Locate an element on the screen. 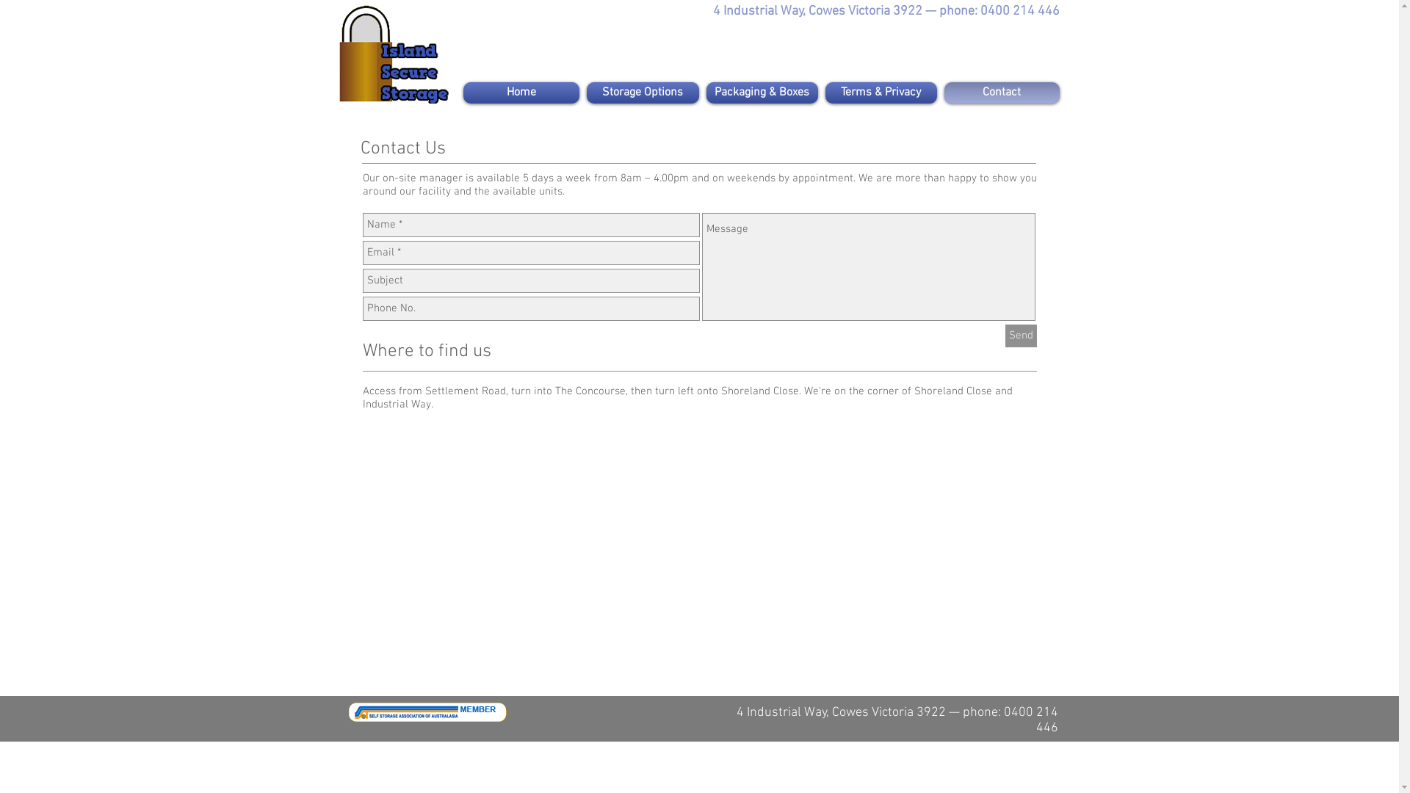 The image size is (1410, 793). Terms & Privacy is located at coordinates (881, 93).